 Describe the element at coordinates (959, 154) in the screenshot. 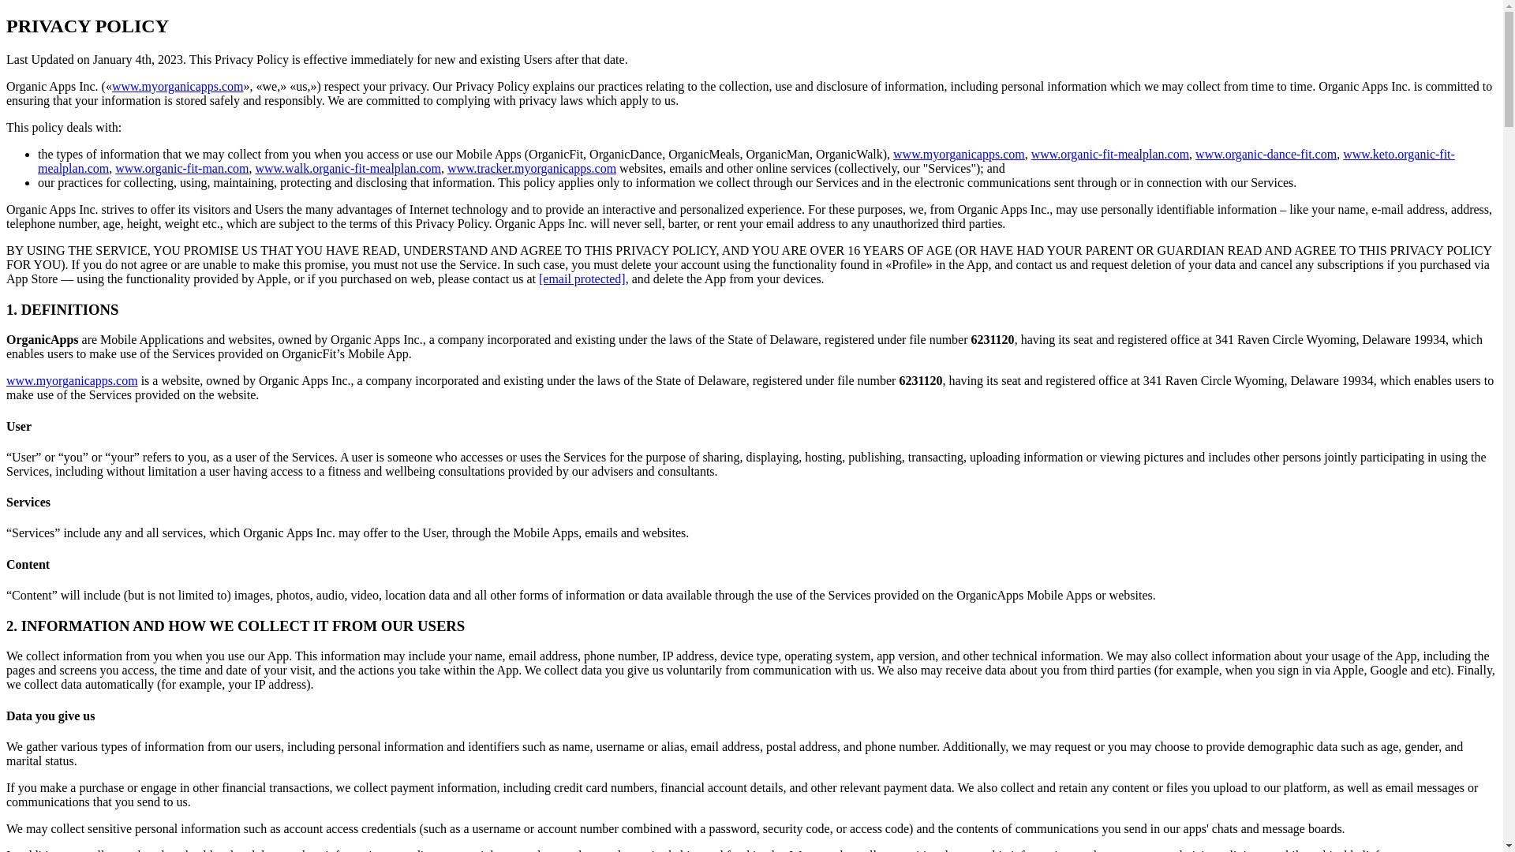

I see `www.myorganicapps.com` at that location.